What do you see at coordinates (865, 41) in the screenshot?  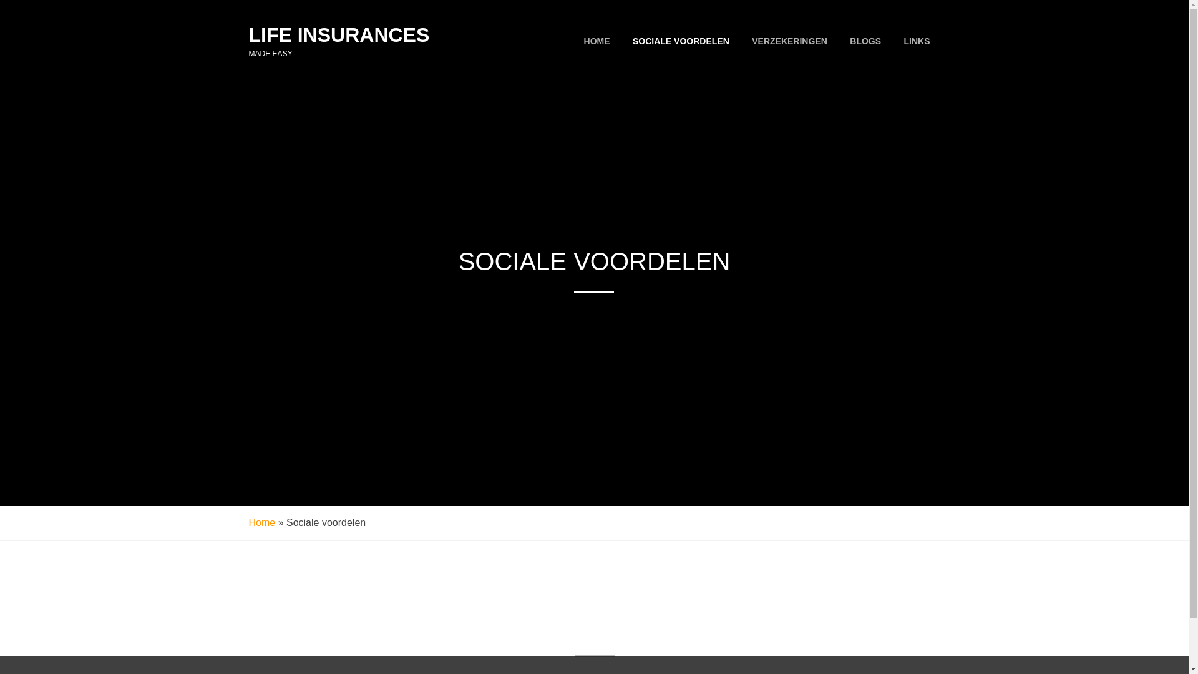 I see `BLOGS` at bounding box center [865, 41].